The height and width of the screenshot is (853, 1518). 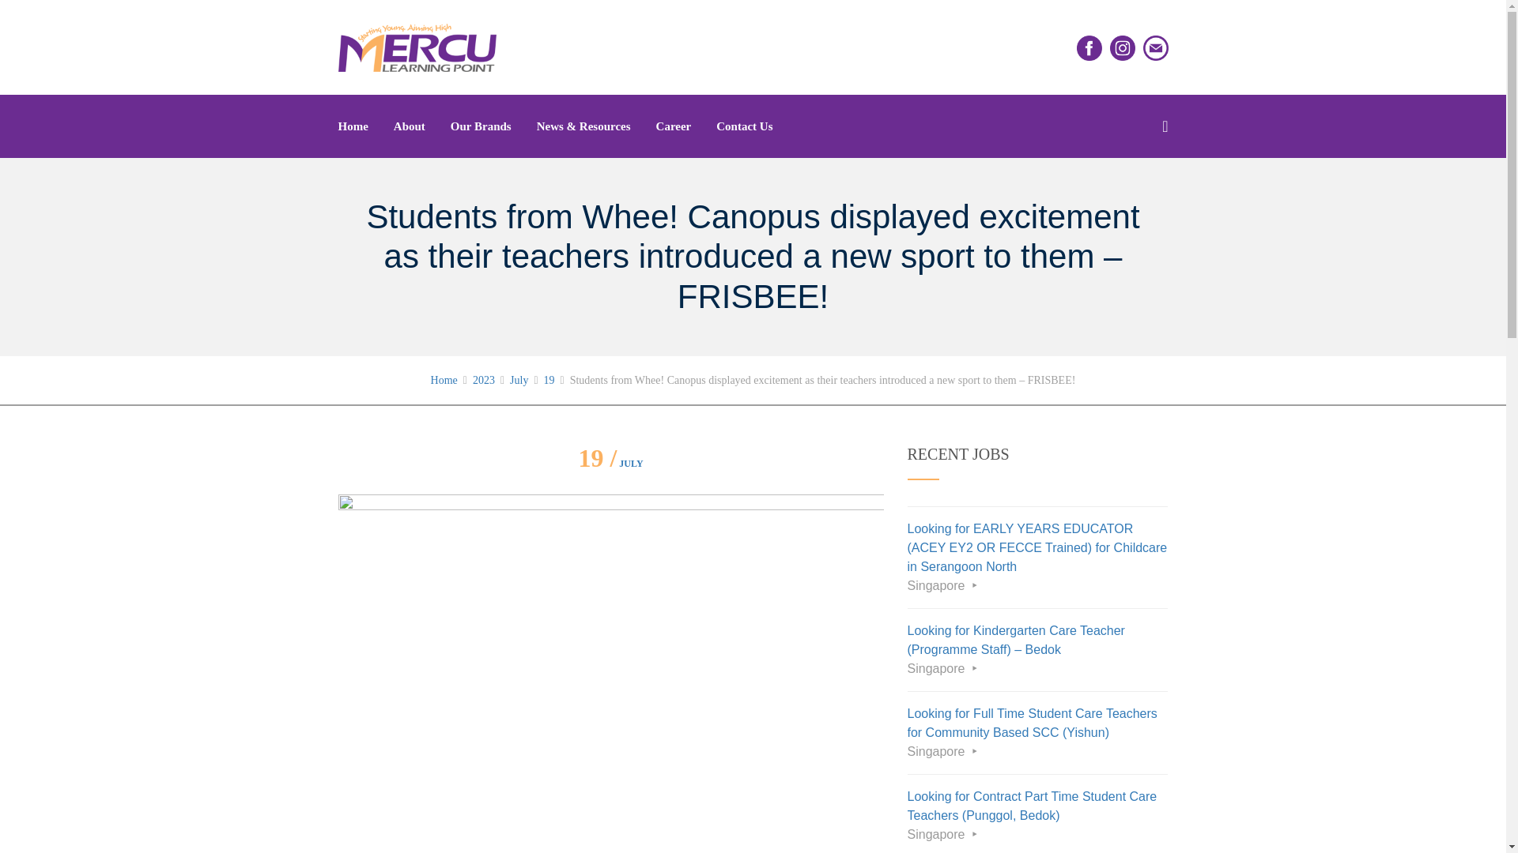 What do you see at coordinates (1123, 47) in the screenshot?
I see ` Instagram` at bounding box center [1123, 47].